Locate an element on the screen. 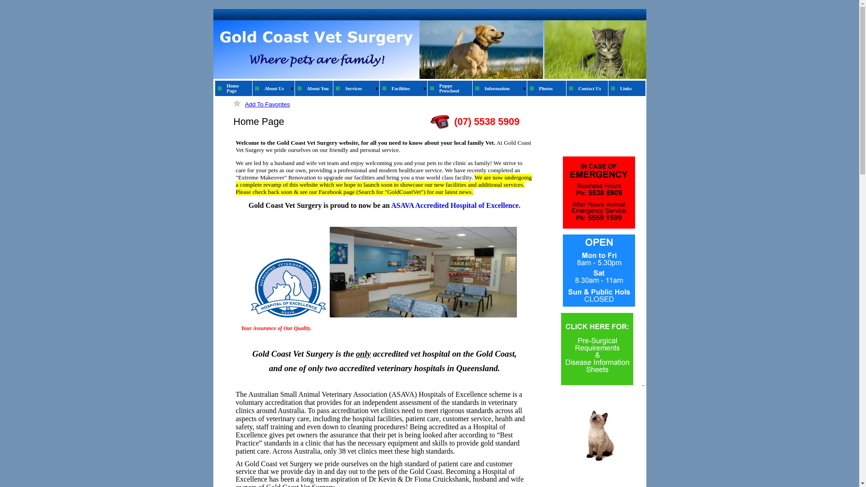  Contact Us is located at coordinates (592, 88).